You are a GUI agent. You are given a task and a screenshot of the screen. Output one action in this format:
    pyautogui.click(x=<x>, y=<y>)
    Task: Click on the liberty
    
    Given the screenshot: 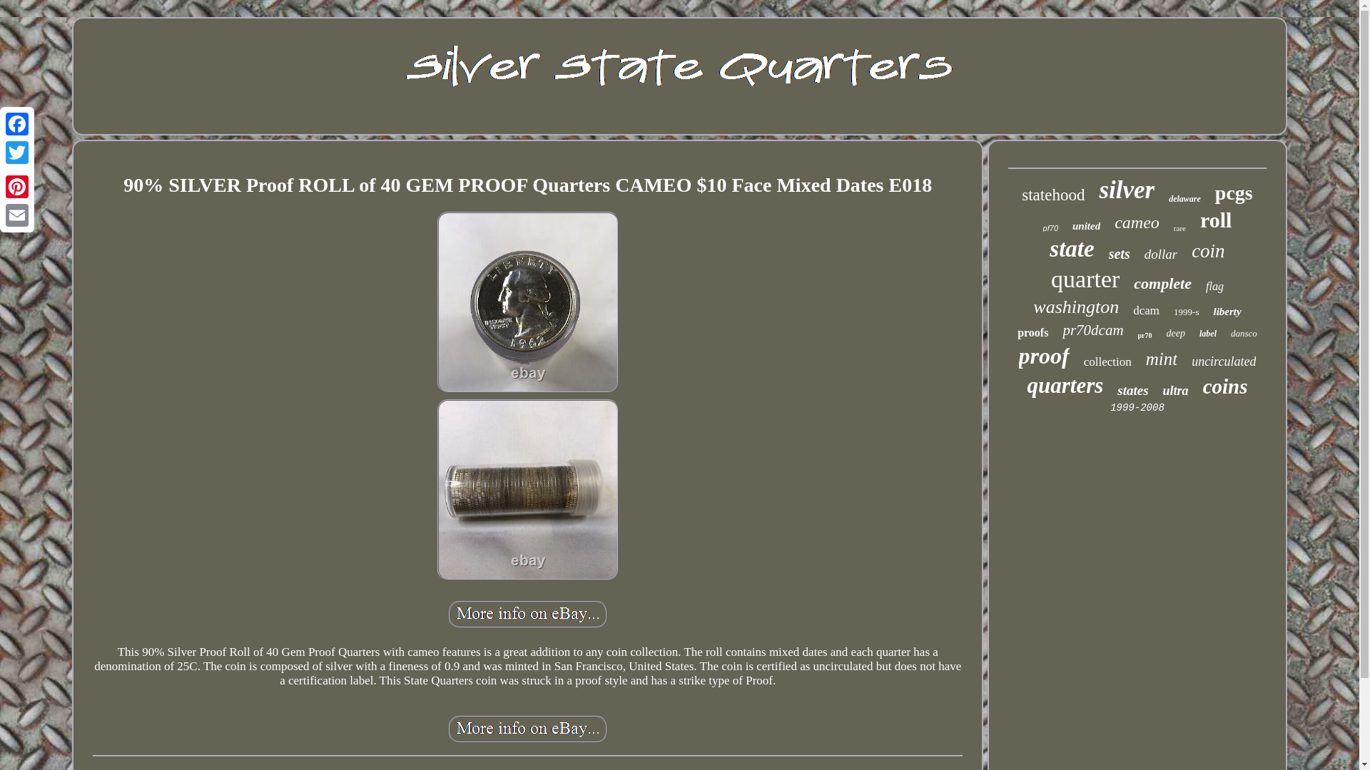 What is the action you would take?
    pyautogui.click(x=1227, y=312)
    